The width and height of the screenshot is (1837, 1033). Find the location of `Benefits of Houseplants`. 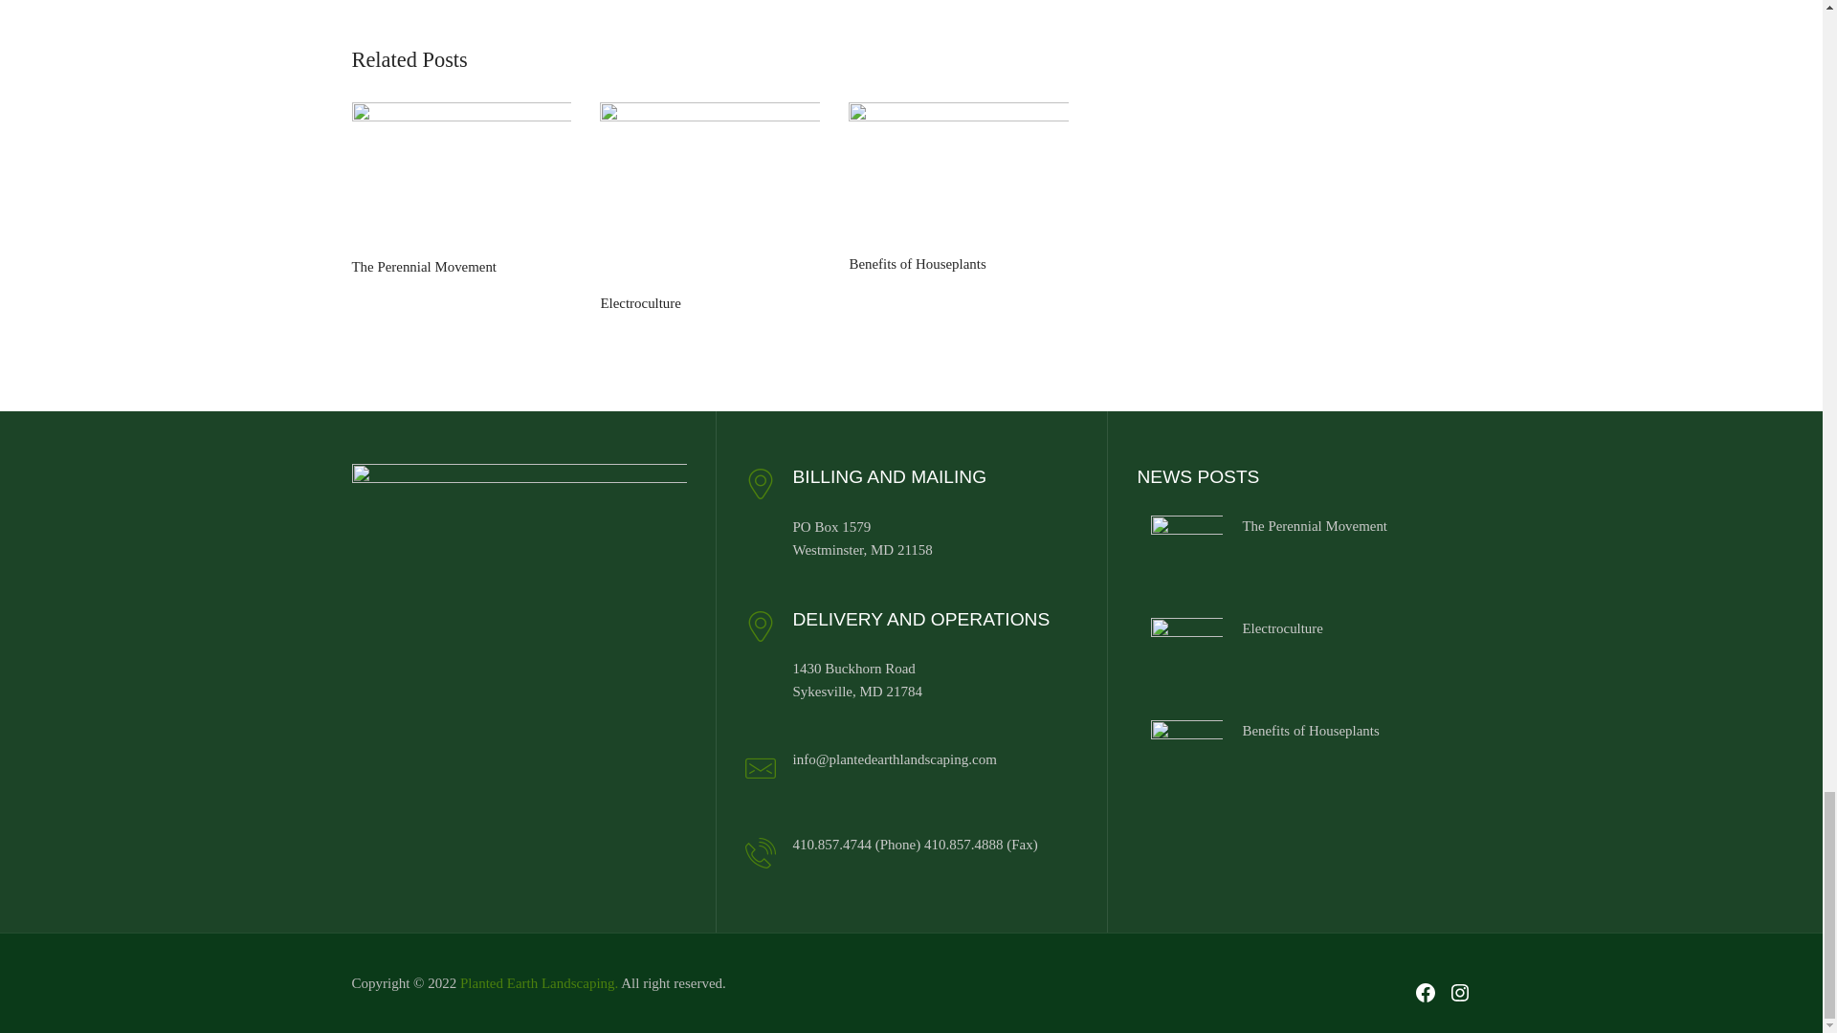

Benefits of Houseplants is located at coordinates (959, 175).